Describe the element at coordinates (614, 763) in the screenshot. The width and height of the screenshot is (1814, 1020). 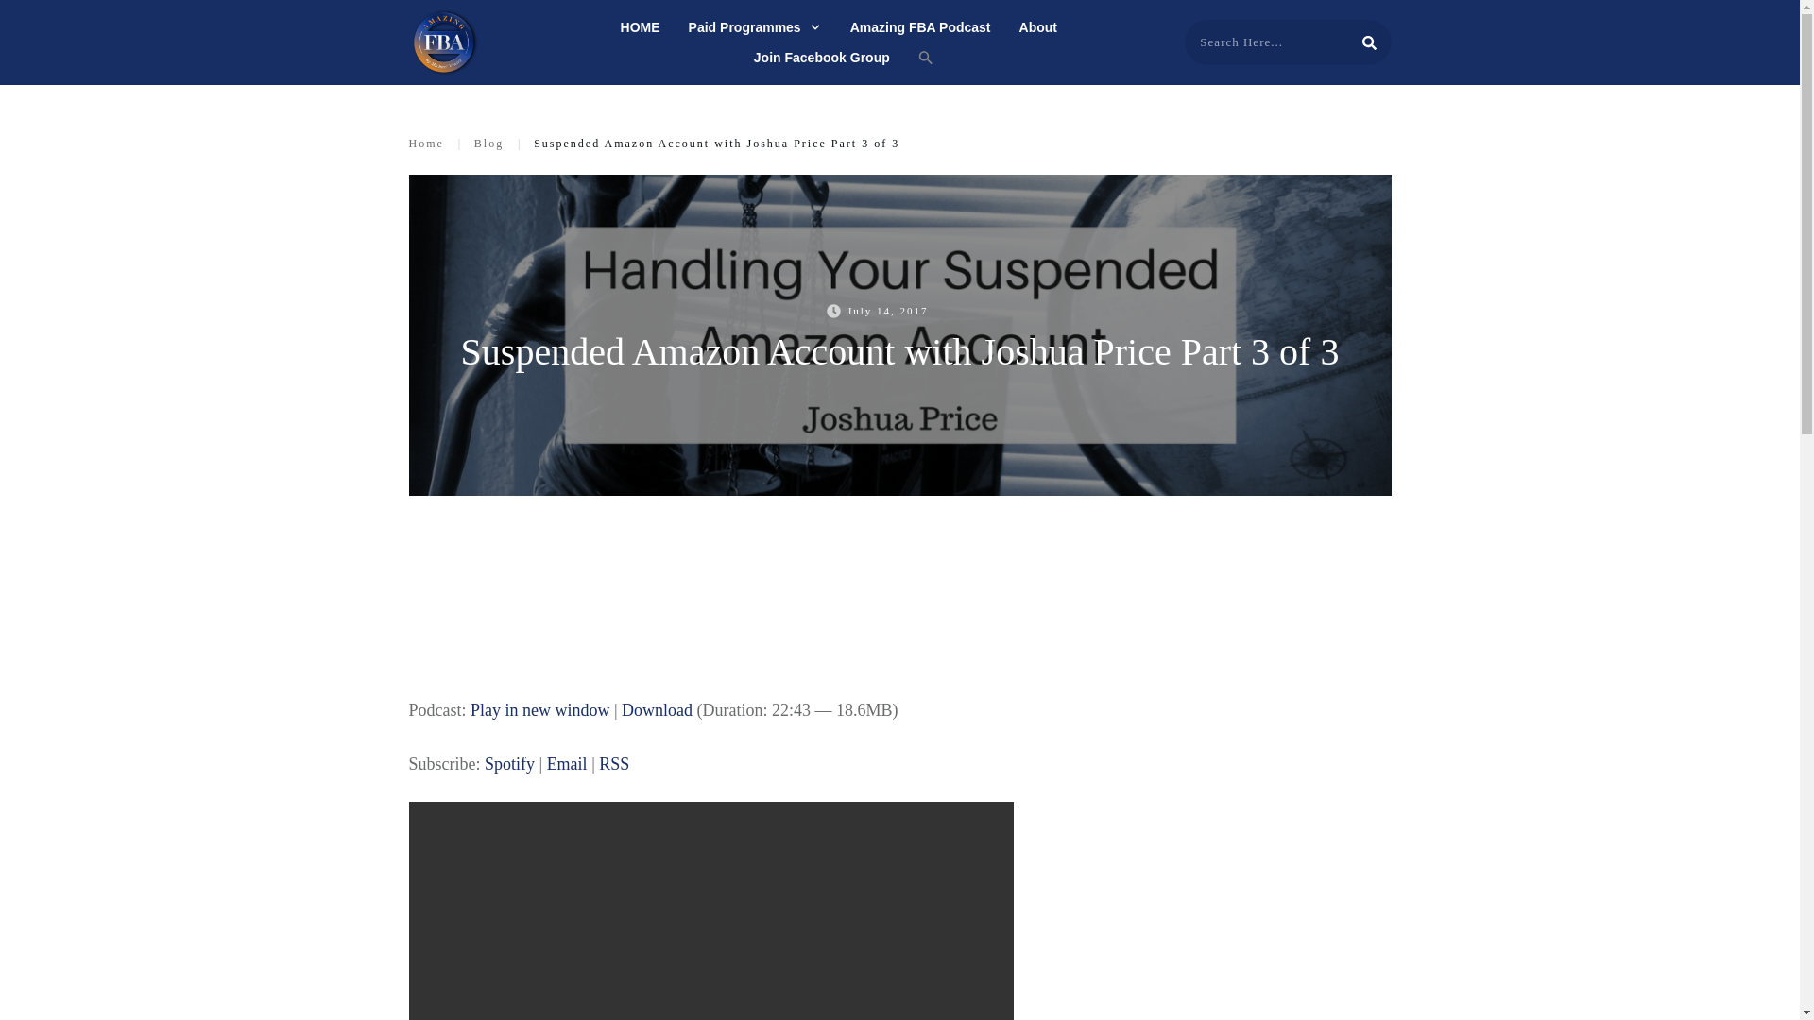
I see `Subscribe via RSS` at that location.